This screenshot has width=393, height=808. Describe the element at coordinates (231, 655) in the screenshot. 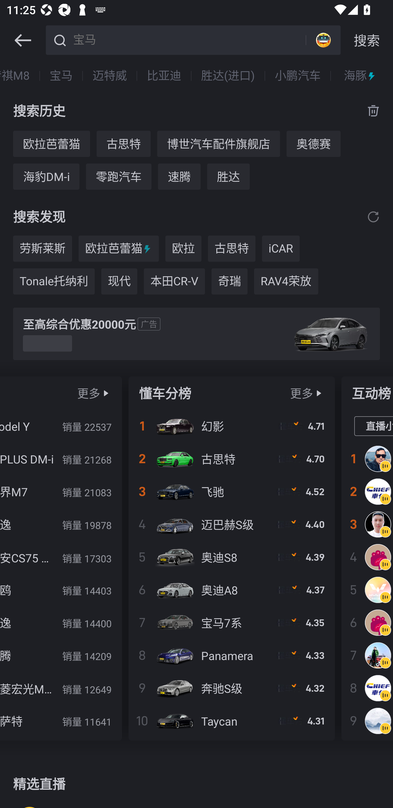

I see `Panamera 4.33` at that location.